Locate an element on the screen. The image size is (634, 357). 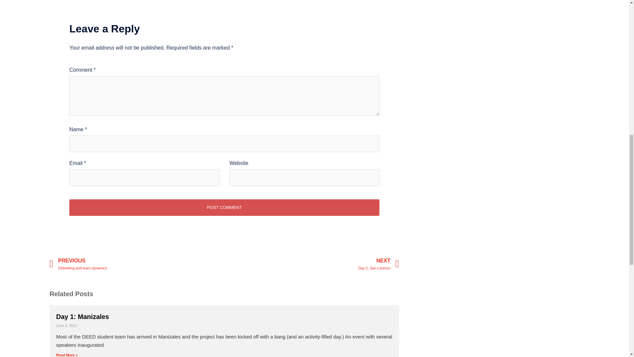
Post Comment is located at coordinates (224, 208).